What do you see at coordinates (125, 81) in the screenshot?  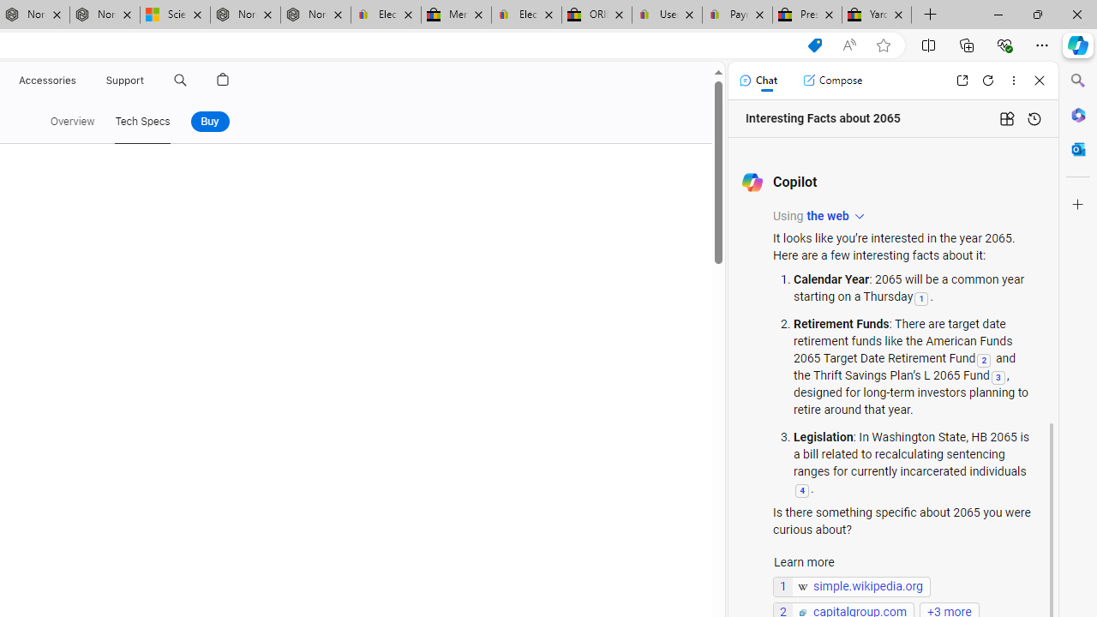 I see `Support` at bounding box center [125, 81].